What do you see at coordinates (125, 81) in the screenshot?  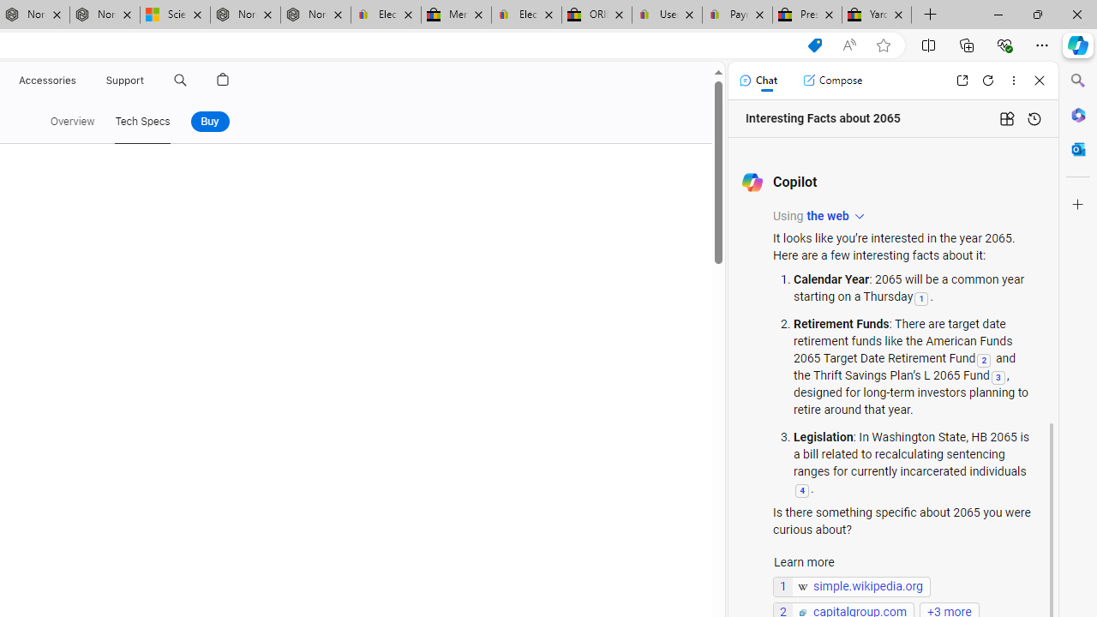 I see `Support` at bounding box center [125, 81].